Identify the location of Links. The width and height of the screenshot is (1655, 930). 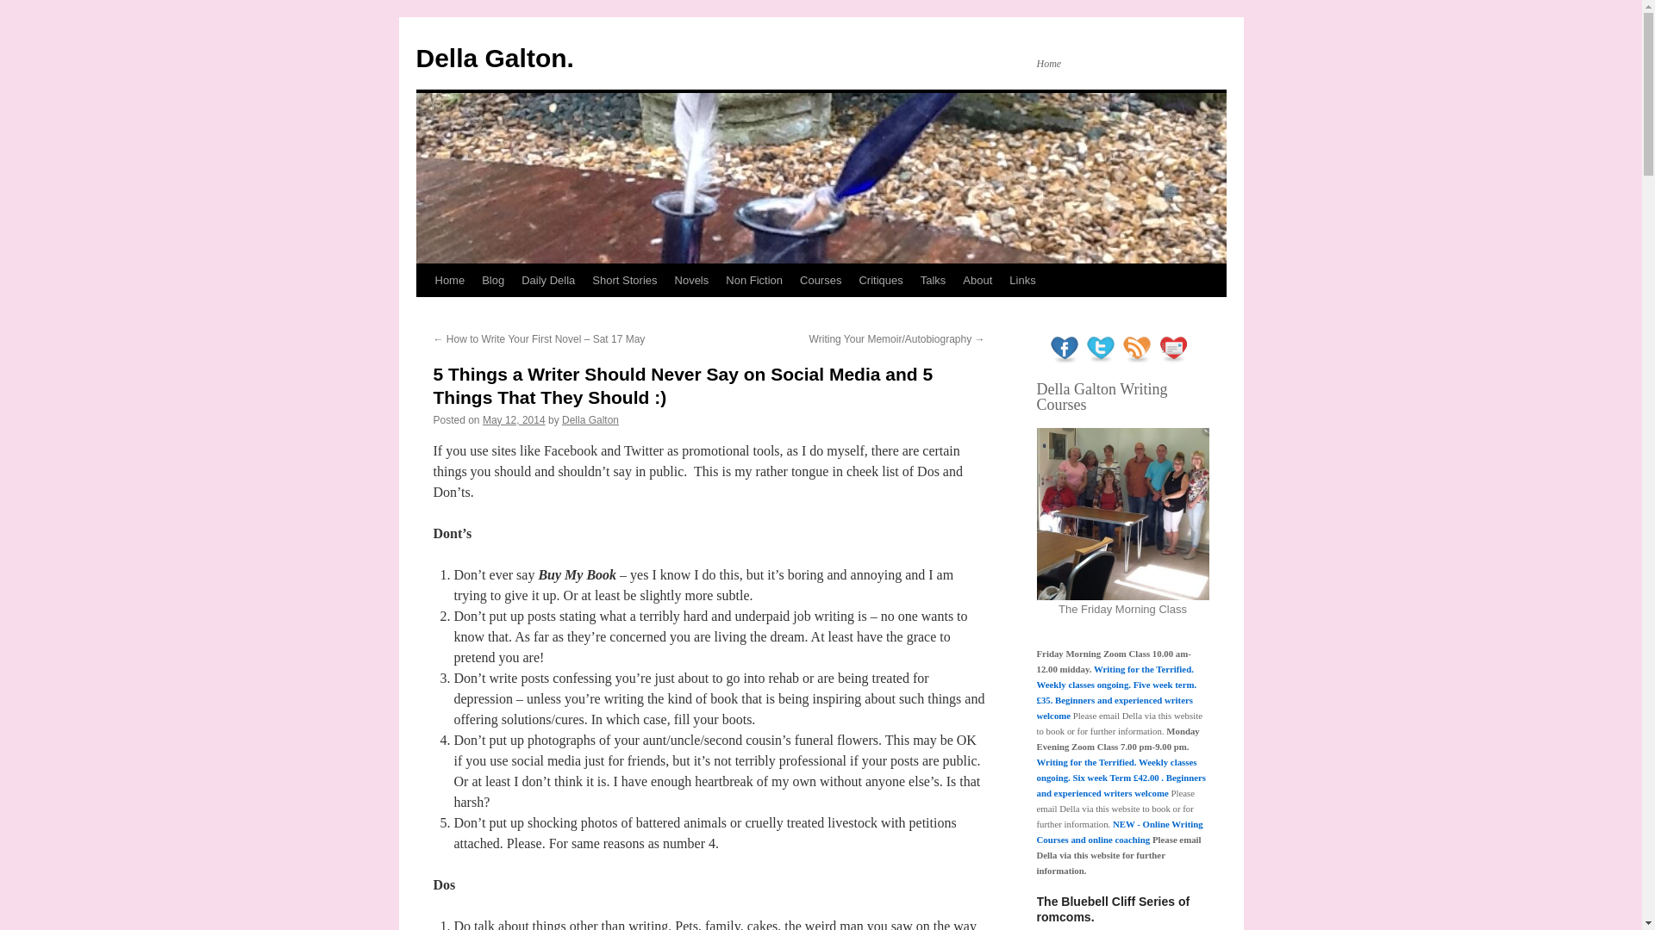
(1022, 280).